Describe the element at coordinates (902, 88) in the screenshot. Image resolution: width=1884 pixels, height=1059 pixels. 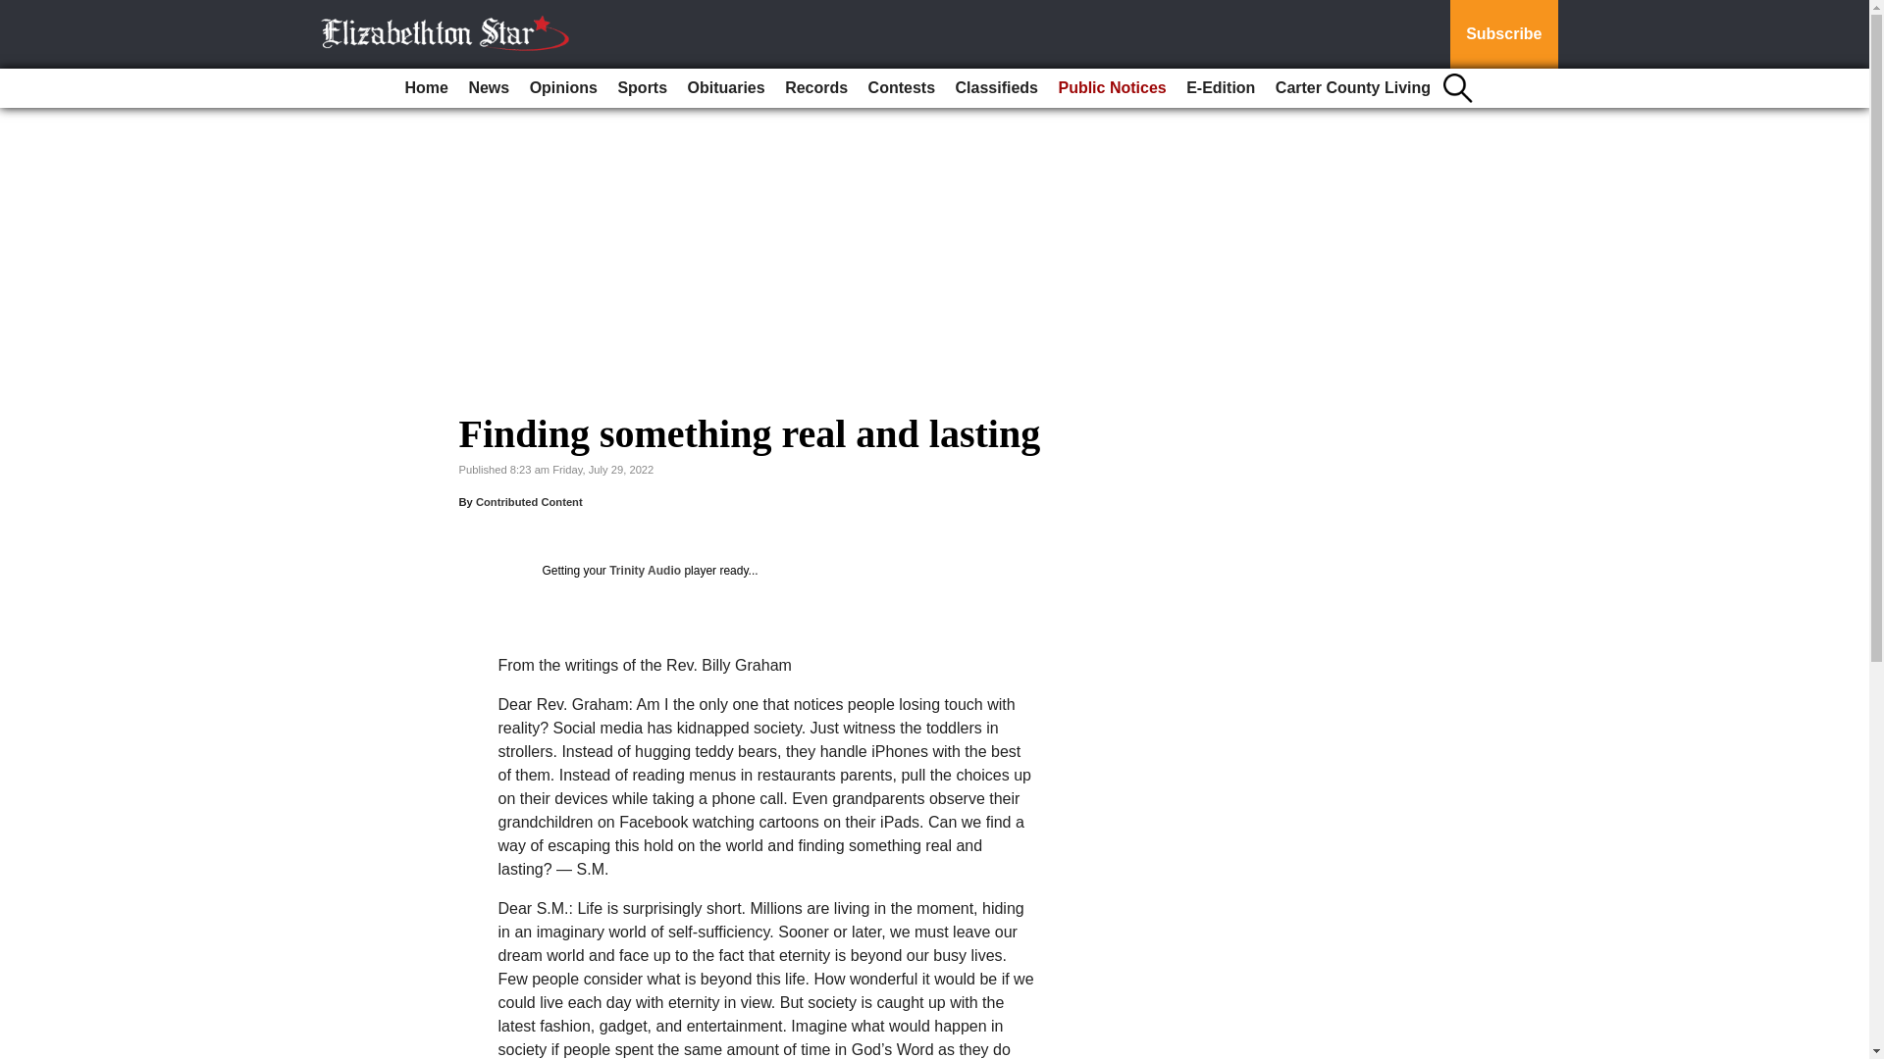
I see `Contests` at that location.